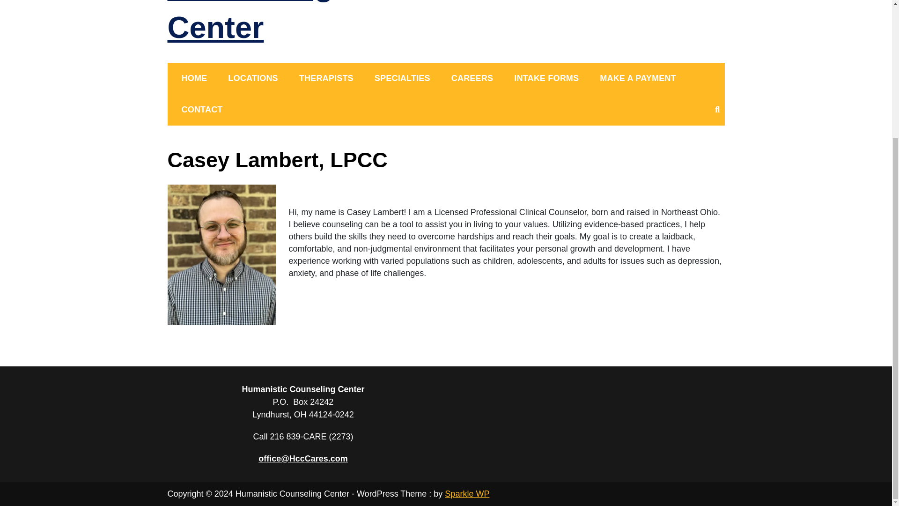  What do you see at coordinates (472, 78) in the screenshot?
I see `CAREERS` at bounding box center [472, 78].